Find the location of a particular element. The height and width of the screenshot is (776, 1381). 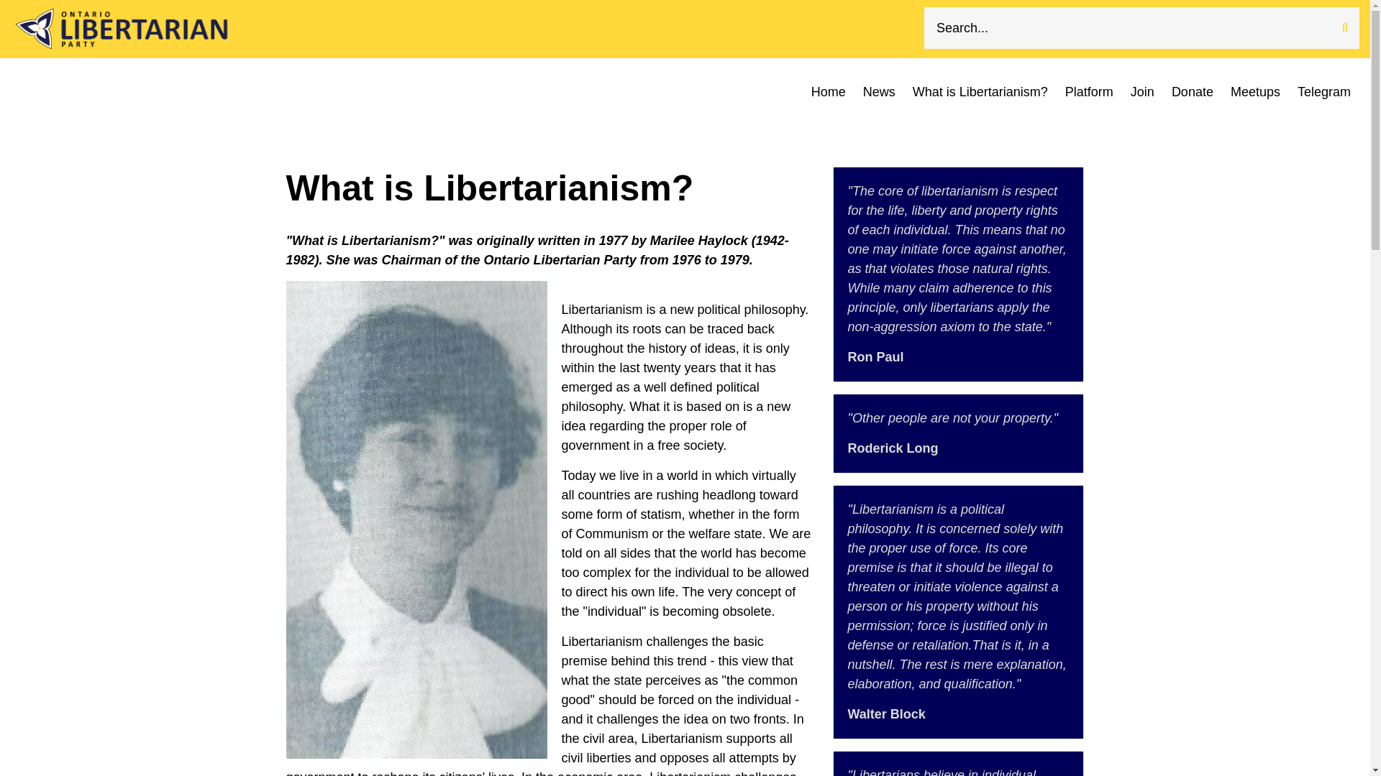

Freedom of Choice is located at coordinates (1089, 92).